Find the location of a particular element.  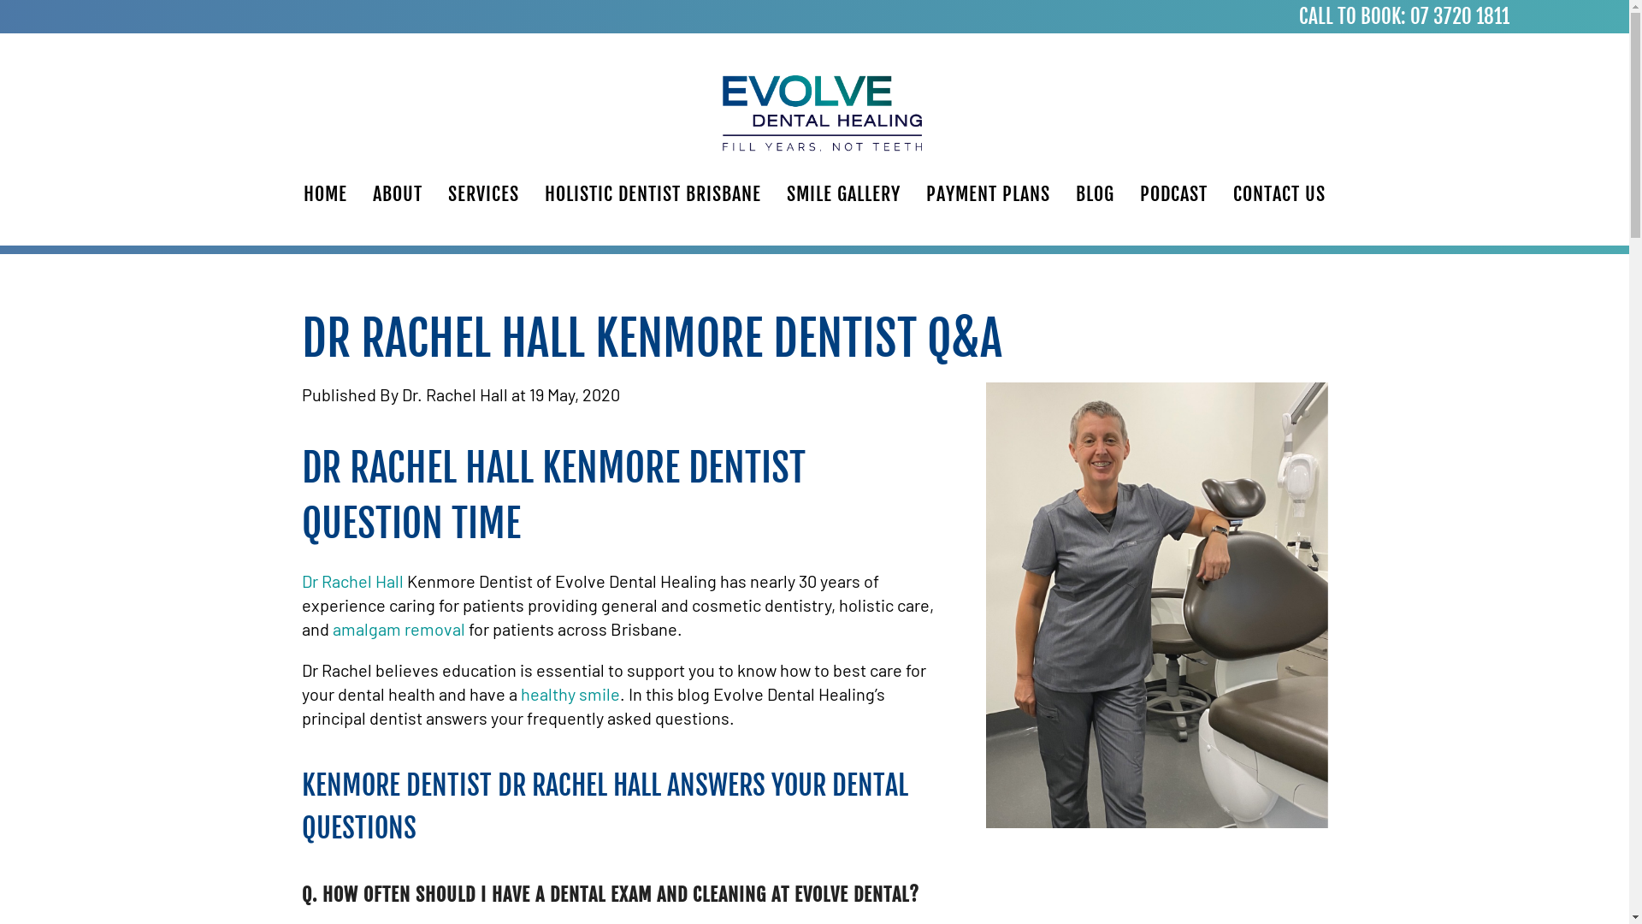

SERVICES is located at coordinates (483, 194).